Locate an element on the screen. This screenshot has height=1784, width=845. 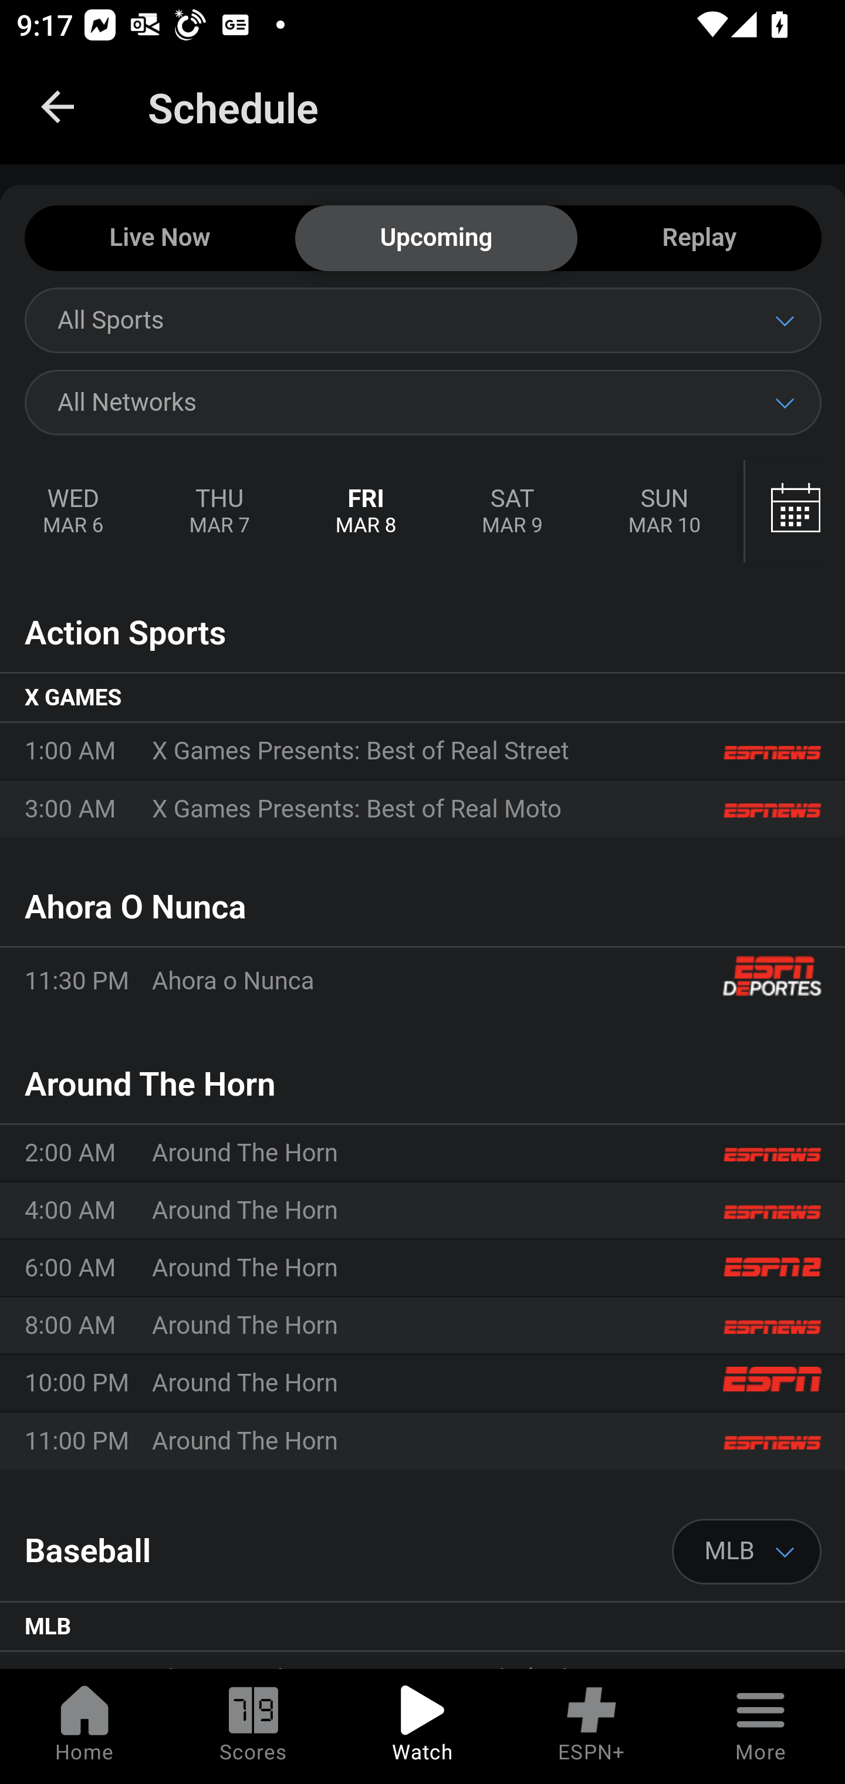
Calendar is located at coordinates (795, 512).